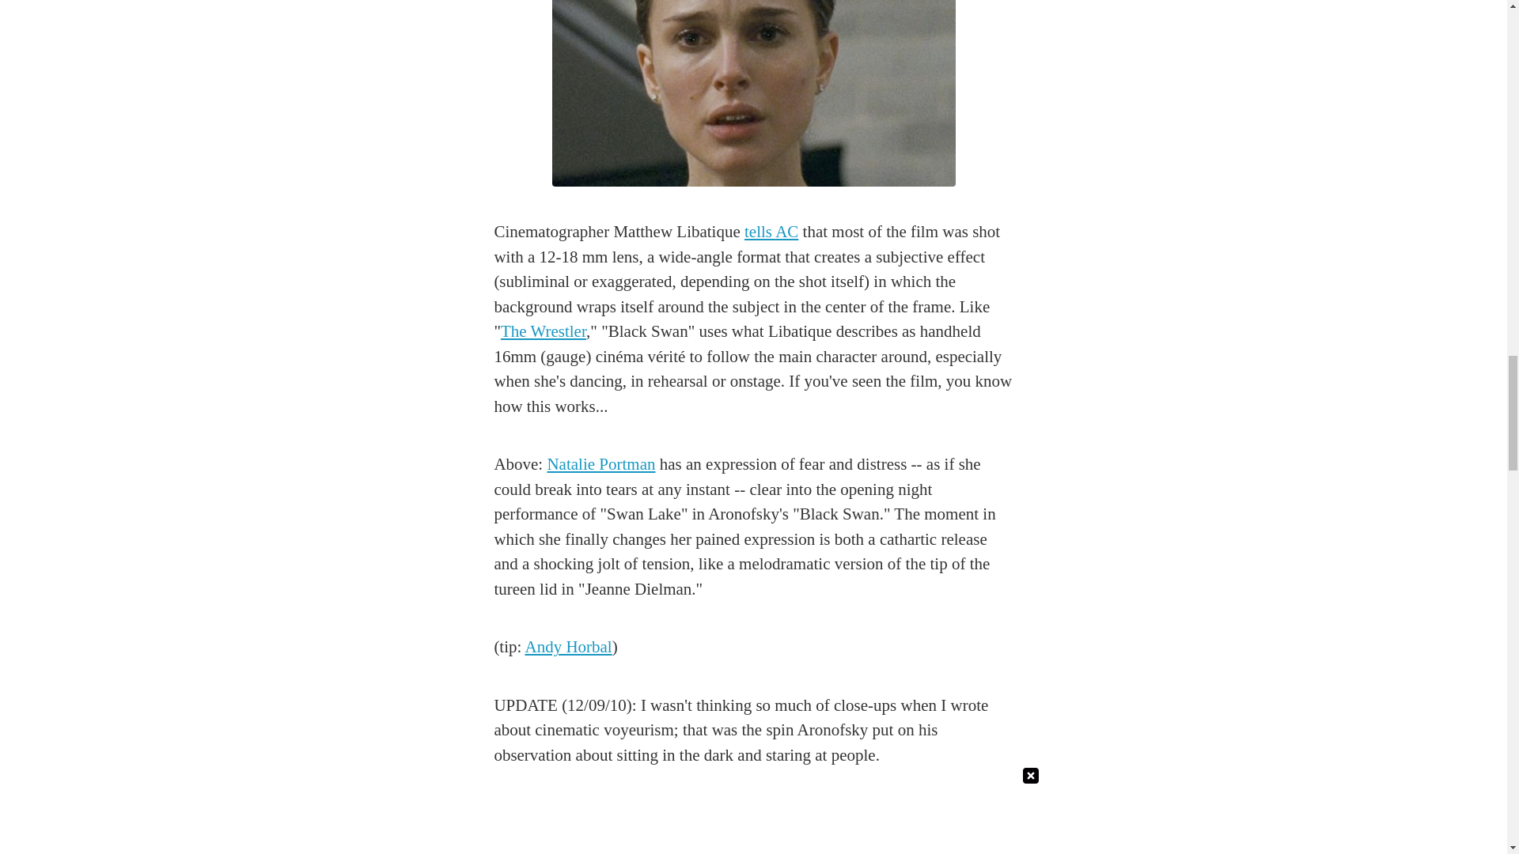 This screenshot has height=854, width=1519. Describe the element at coordinates (771, 231) in the screenshot. I see `tells AC` at that location.